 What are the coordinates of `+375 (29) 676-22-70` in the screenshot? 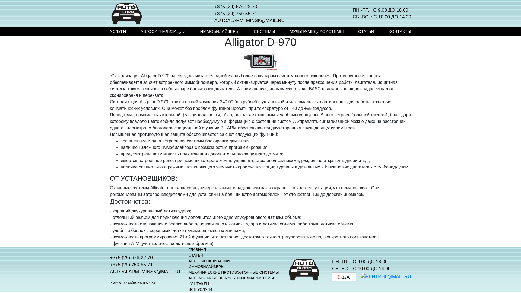 It's located at (145, 258).